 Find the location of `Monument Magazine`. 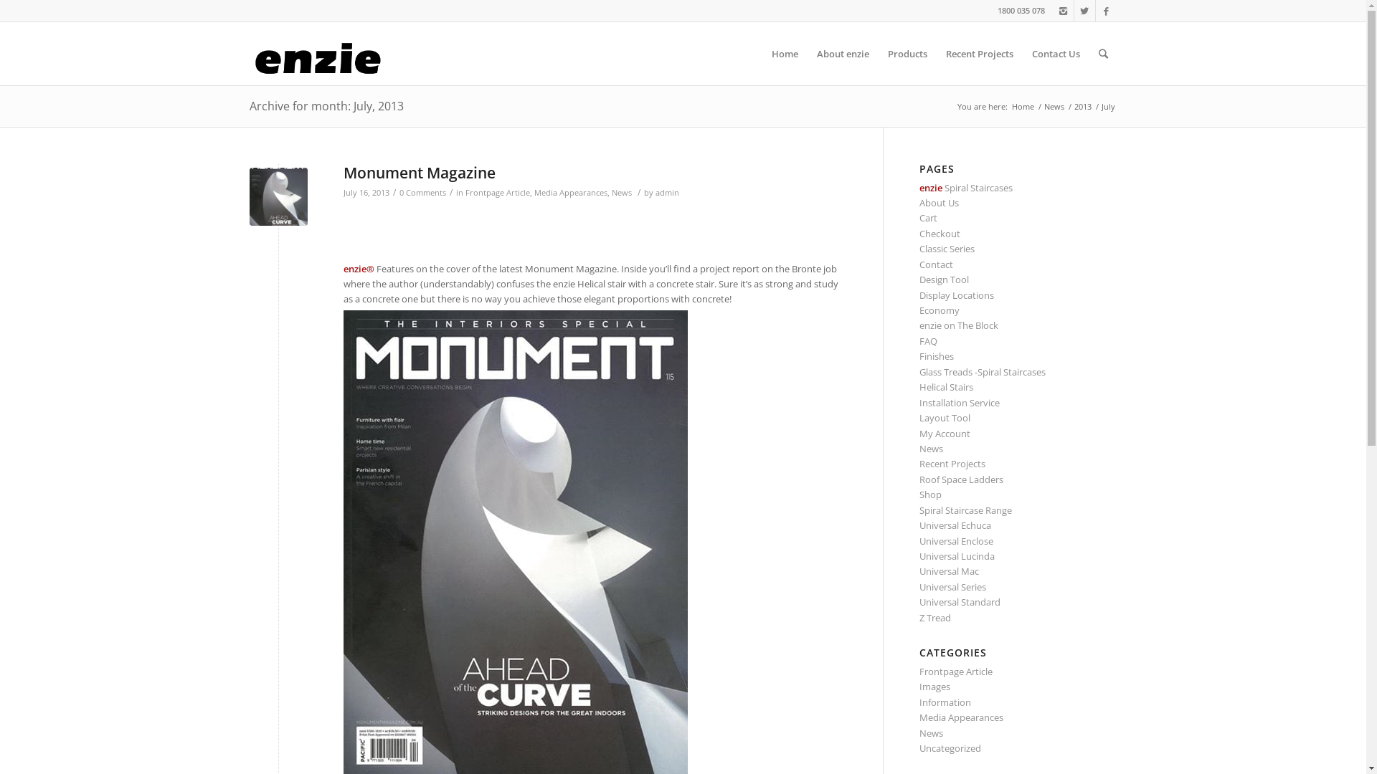

Monument Magazine is located at coordinates (278, 196).